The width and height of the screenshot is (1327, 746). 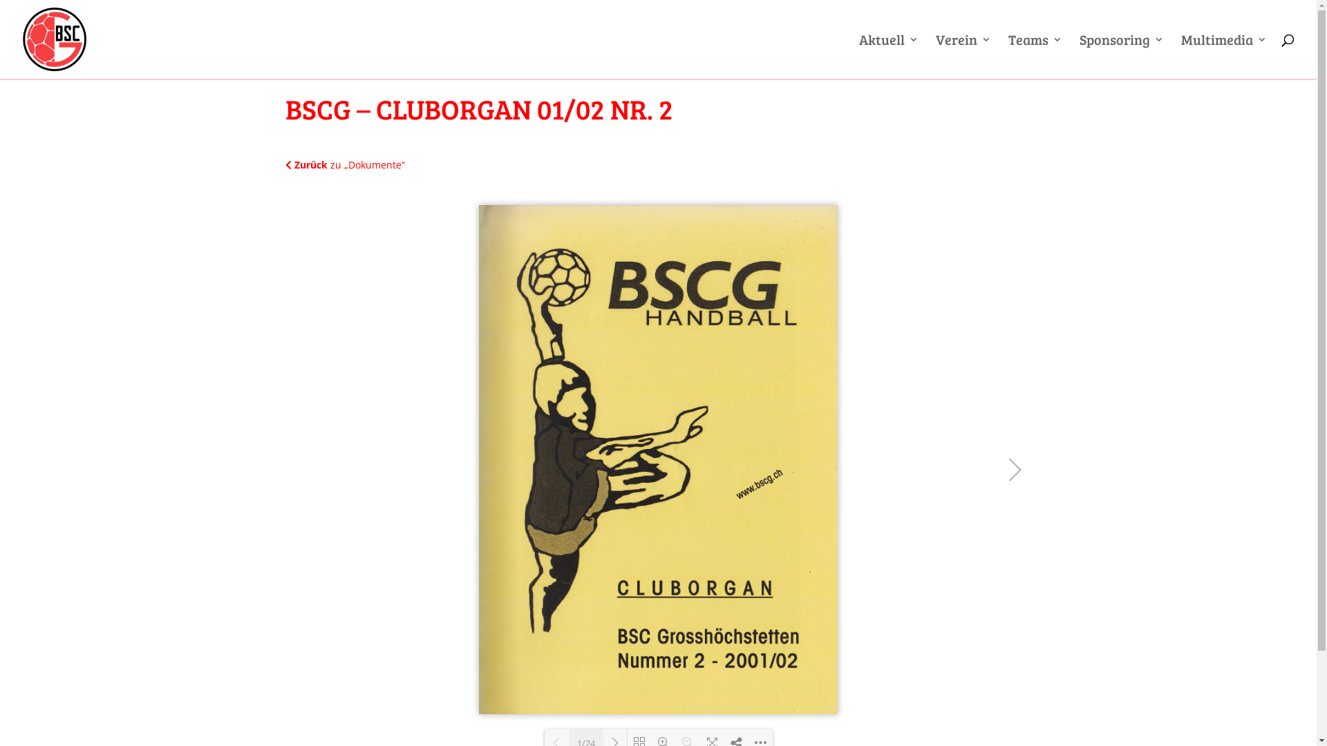 What do you see at coordinates (963, 57) in the screenshot?
I see `Verein` at bounding box center [963, 57].